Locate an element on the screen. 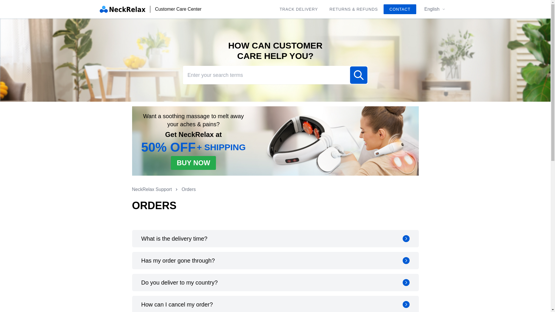  TRACK DELIVERY is located at coordinates (298, 9).